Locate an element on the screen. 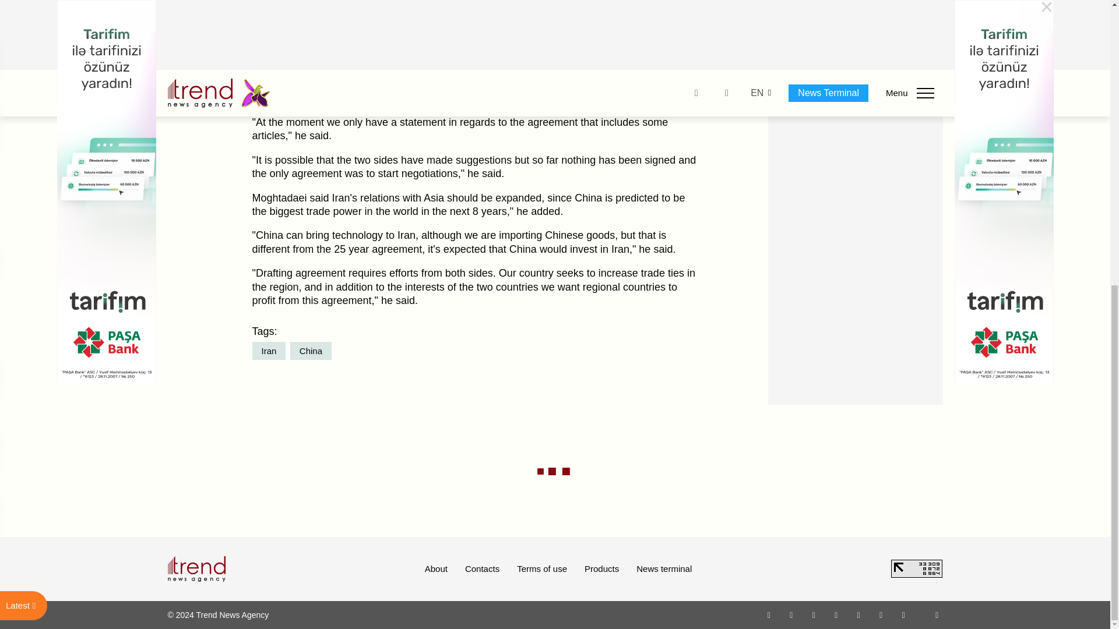 Image resolution: width=1119 pixels, height=629 pixels. Whatsapp is located at coordinates (769, 614).